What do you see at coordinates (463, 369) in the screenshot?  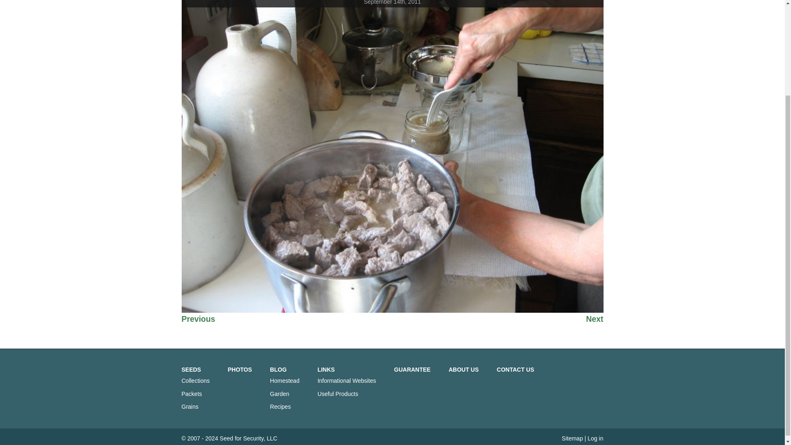 I see `ABOUT US` at bounding box center [463, 369].